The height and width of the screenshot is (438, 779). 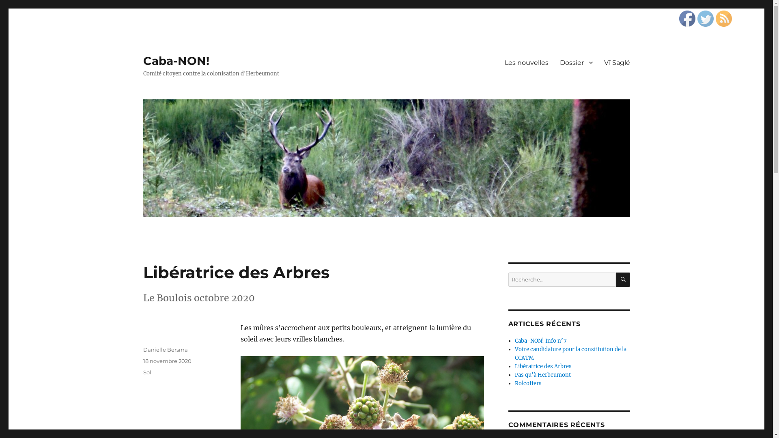 I want to click on Twitter, so click(x=706, y=19).